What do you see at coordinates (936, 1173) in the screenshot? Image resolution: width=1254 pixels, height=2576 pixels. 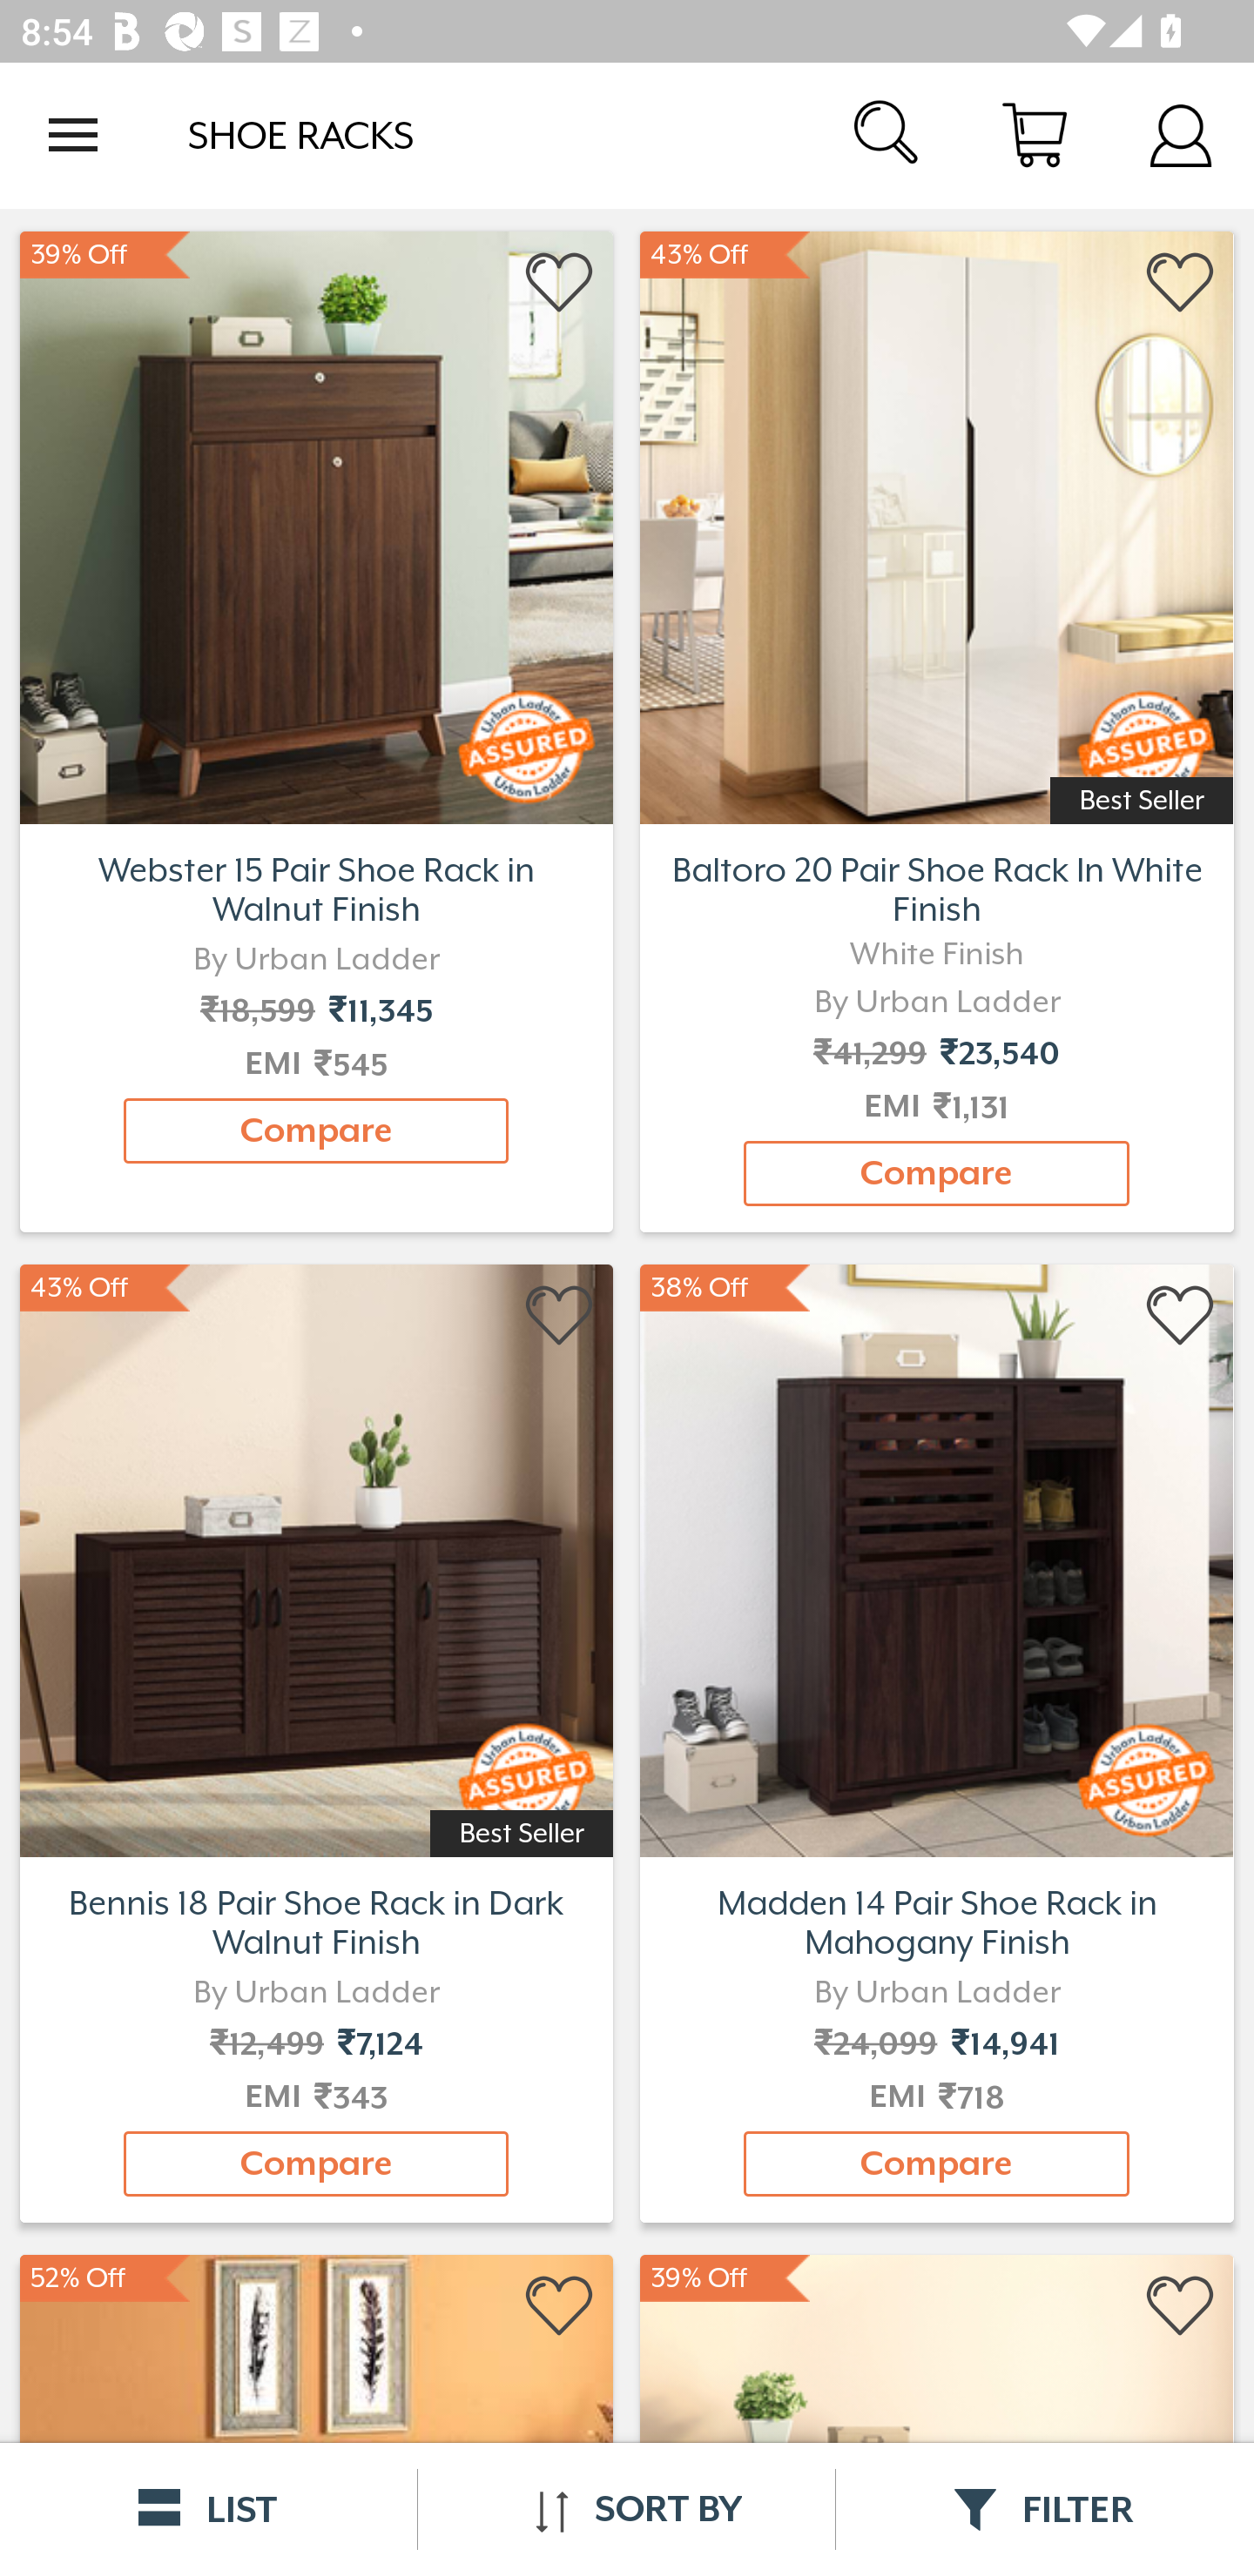 I see `Compare` at bounding box center [936, 1173].